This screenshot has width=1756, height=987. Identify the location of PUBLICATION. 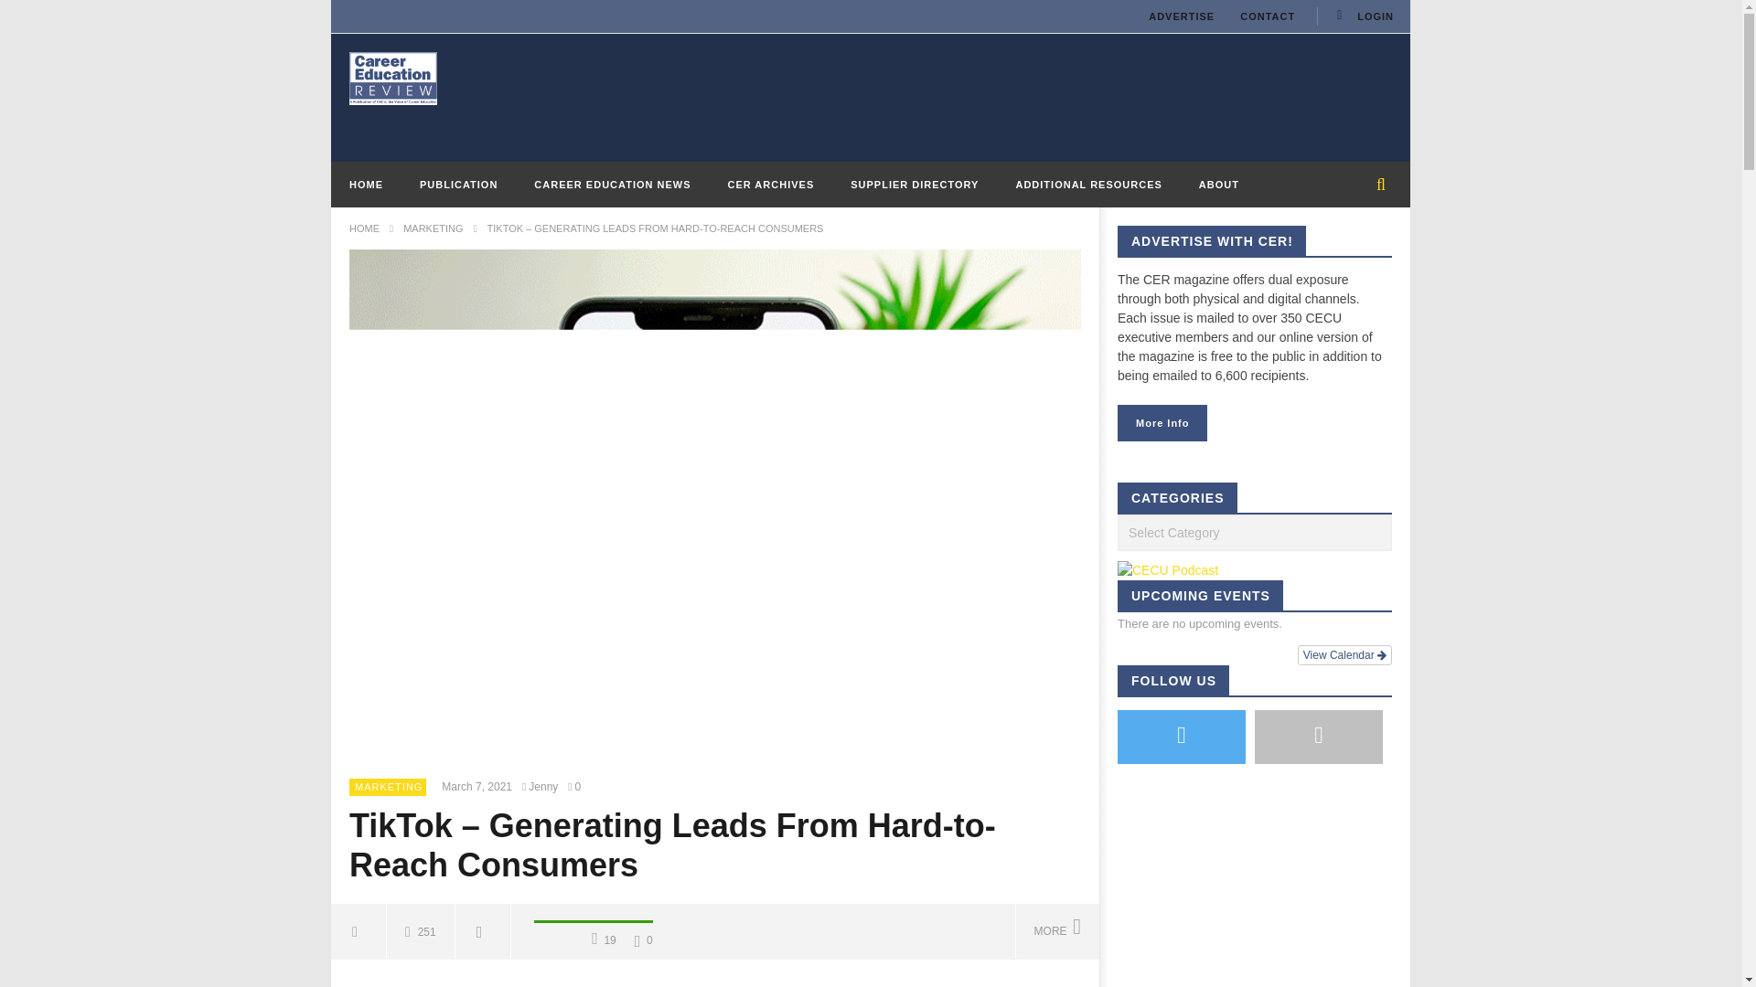
(459, 185).